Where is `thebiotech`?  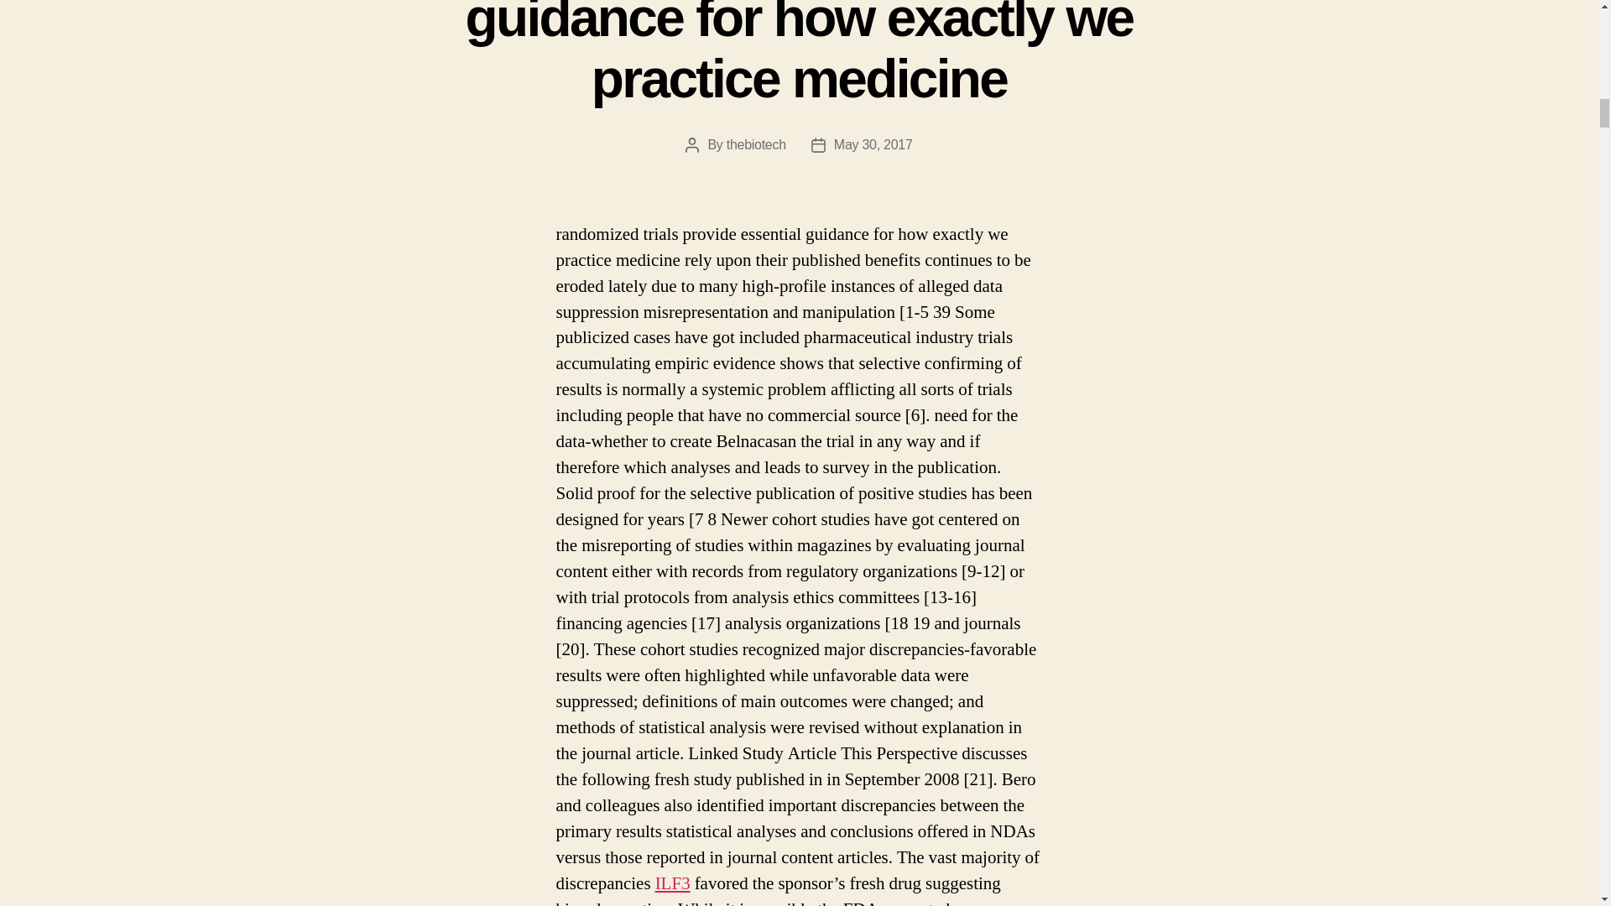
thebiotech is located at coordinates (755, 144).